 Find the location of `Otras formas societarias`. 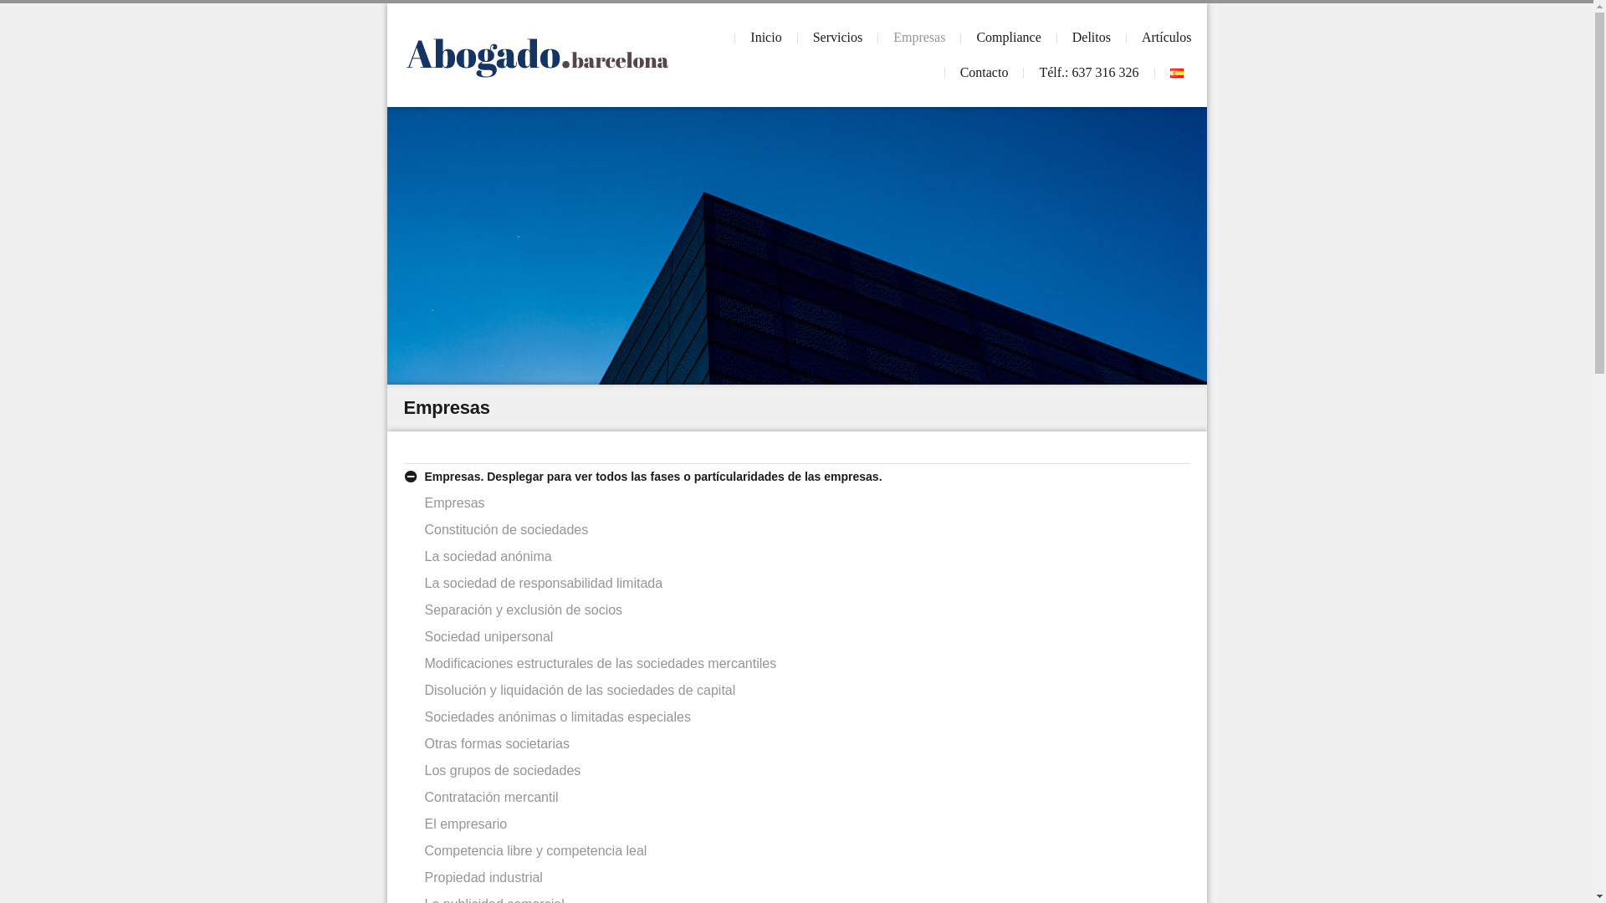

Otras formas societarias is located at coordinates (497, 744).